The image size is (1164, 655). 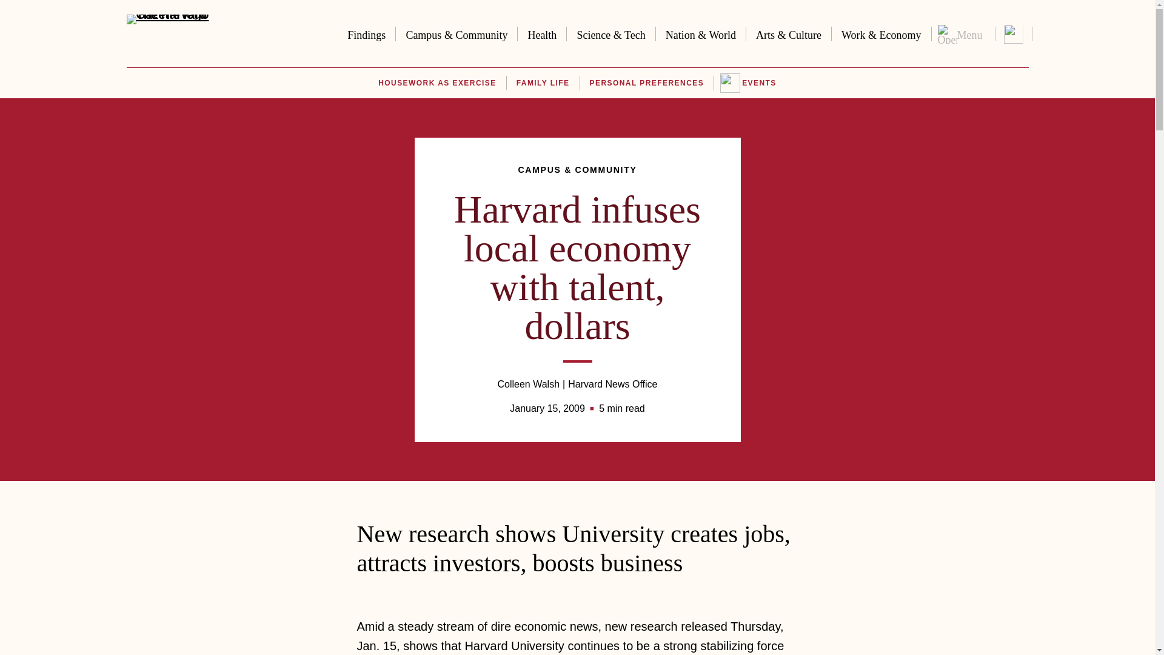 What do you see at coordinates (963, 34) in the screenshot?
I see `Menu` at bounding box center [963, 34].